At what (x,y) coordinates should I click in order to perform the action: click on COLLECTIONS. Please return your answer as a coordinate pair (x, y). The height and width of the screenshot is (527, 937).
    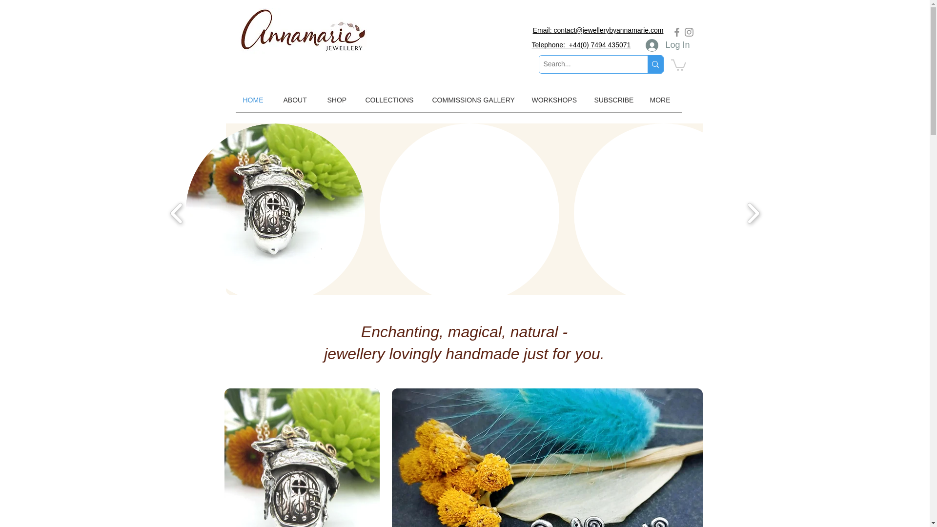
    Looking at the image, I should click on (391, 100).